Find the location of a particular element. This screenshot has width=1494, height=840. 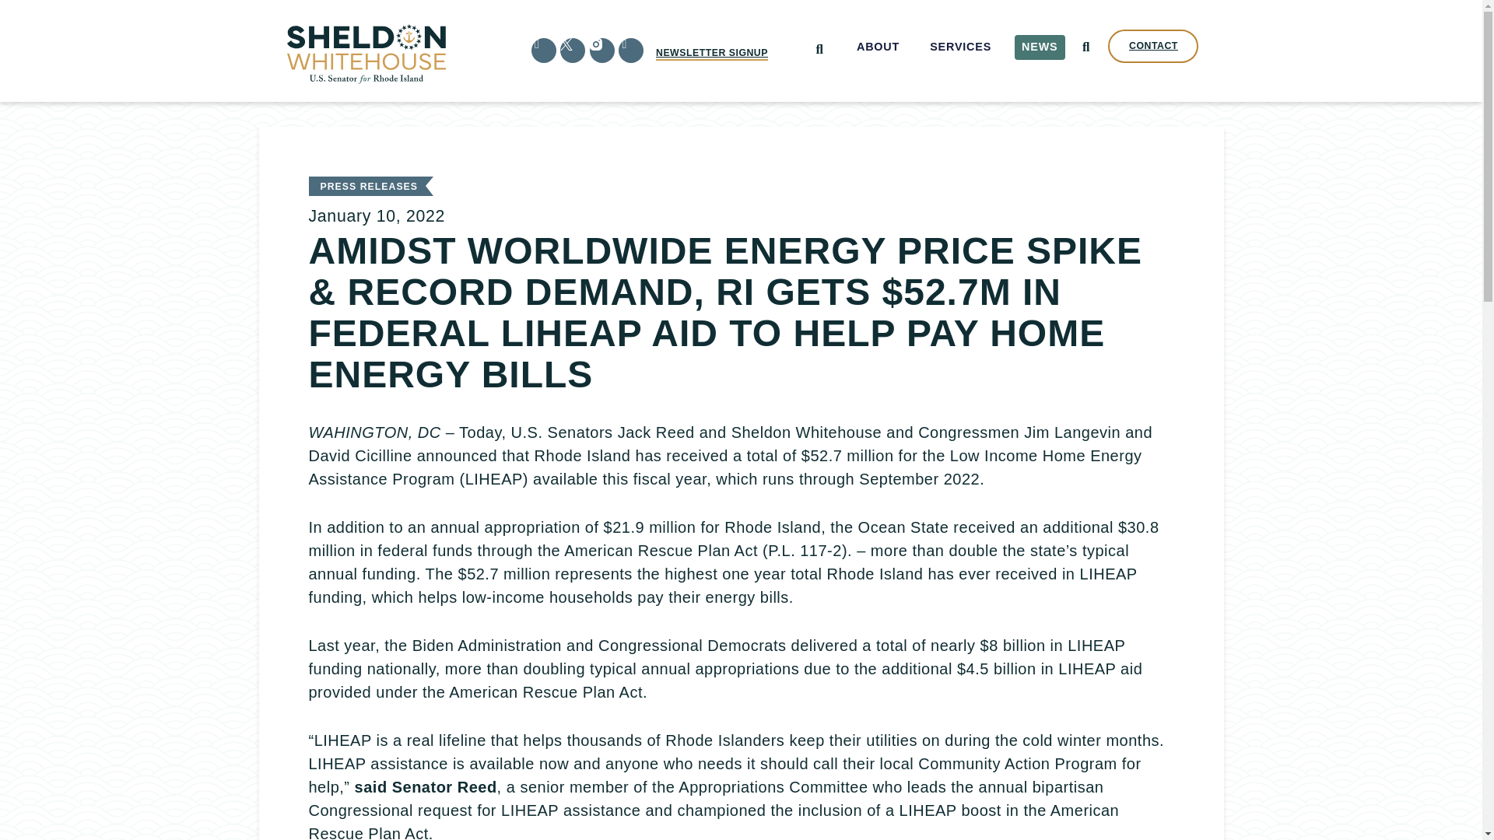

PRESS RELEASES is located at coordinates (369, 187).